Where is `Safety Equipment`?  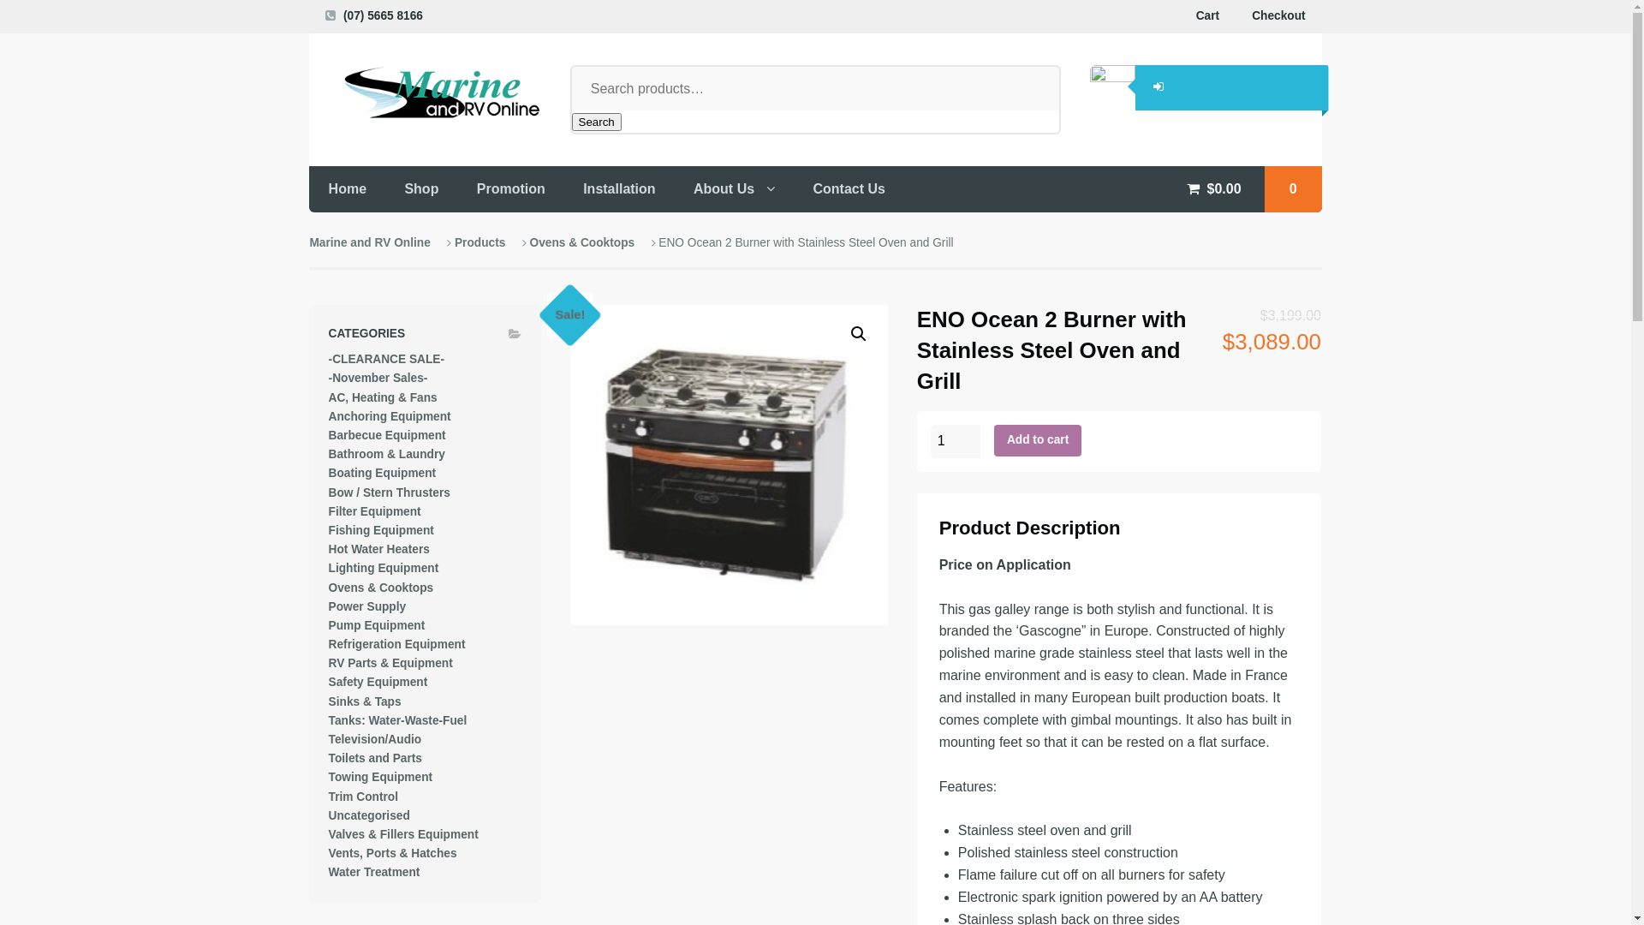 Safety Equipment is located at coordinates (378, 682).